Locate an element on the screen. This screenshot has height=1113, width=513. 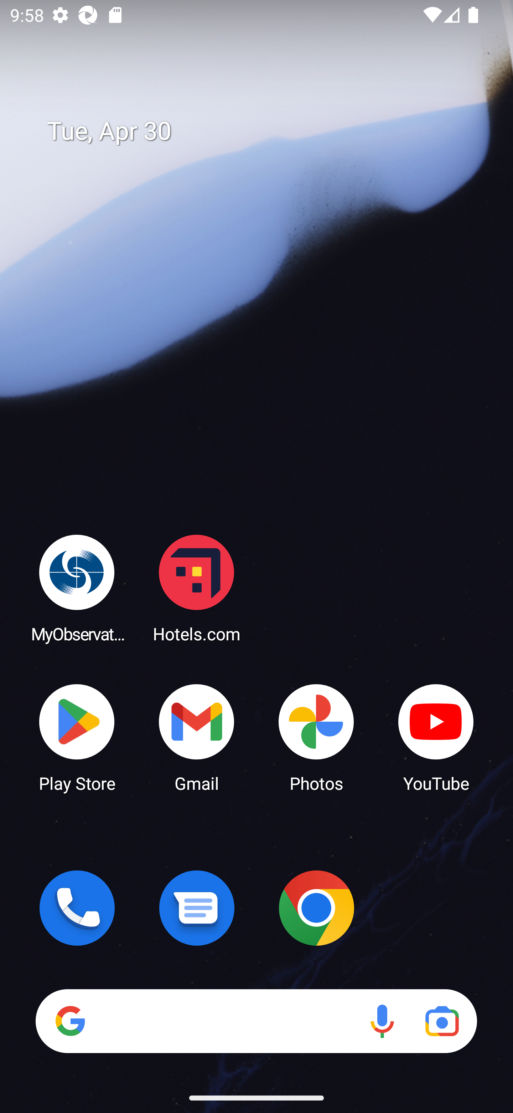
Hotels.com is located at coordinates (197, 588).